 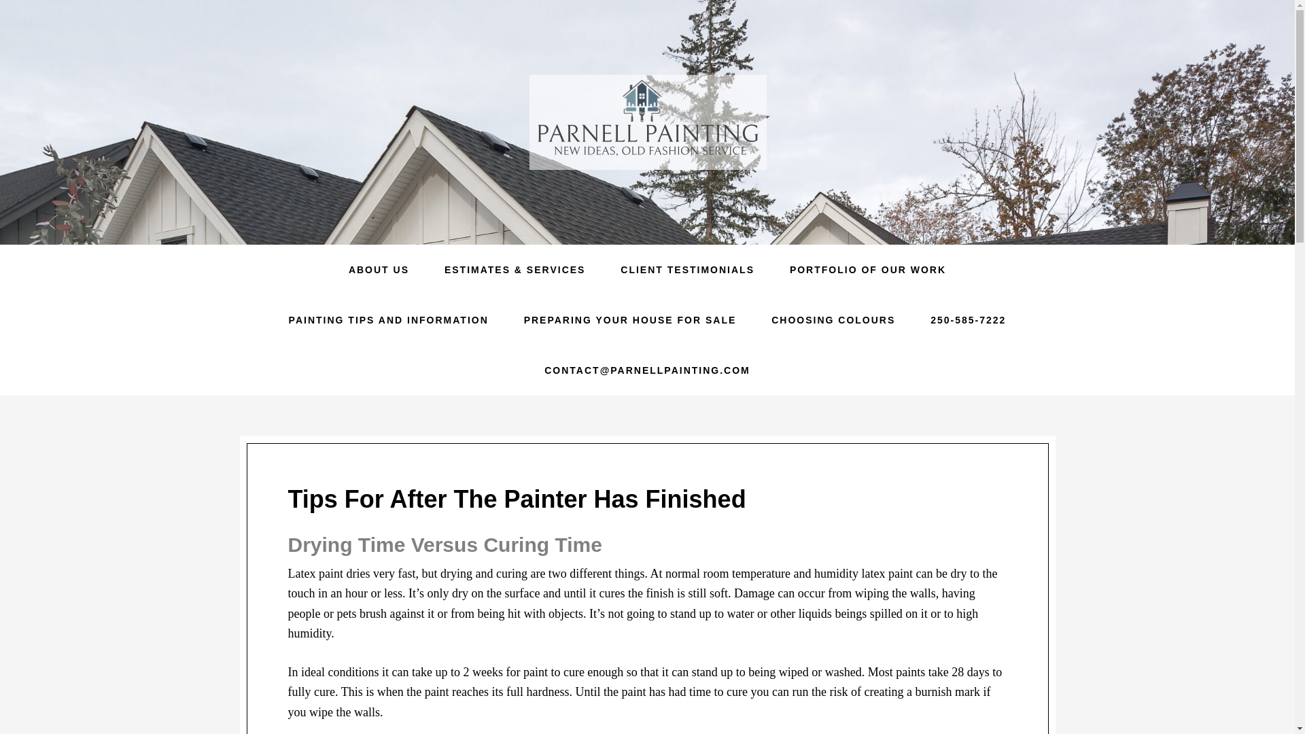 What do you see at coordinates (968, 319) in the screenshot?
I see `250-585-7222` at bounding box center [968, 319].